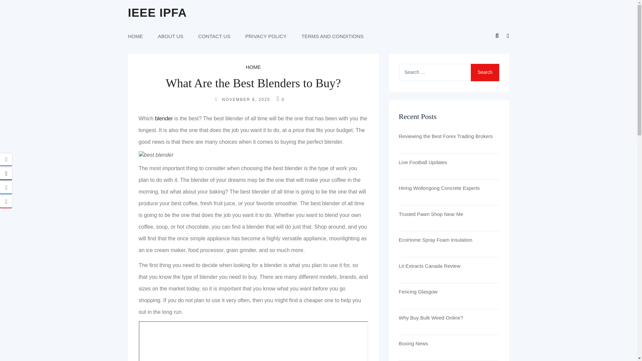 The width and height of the screenshot is (642, 361). Describe the element at coordinates (253, 67) in the screenshot. I see `HOME` at that location.